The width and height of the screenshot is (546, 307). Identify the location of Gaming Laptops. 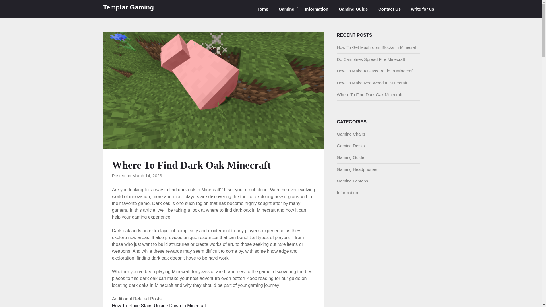
(352, 181).